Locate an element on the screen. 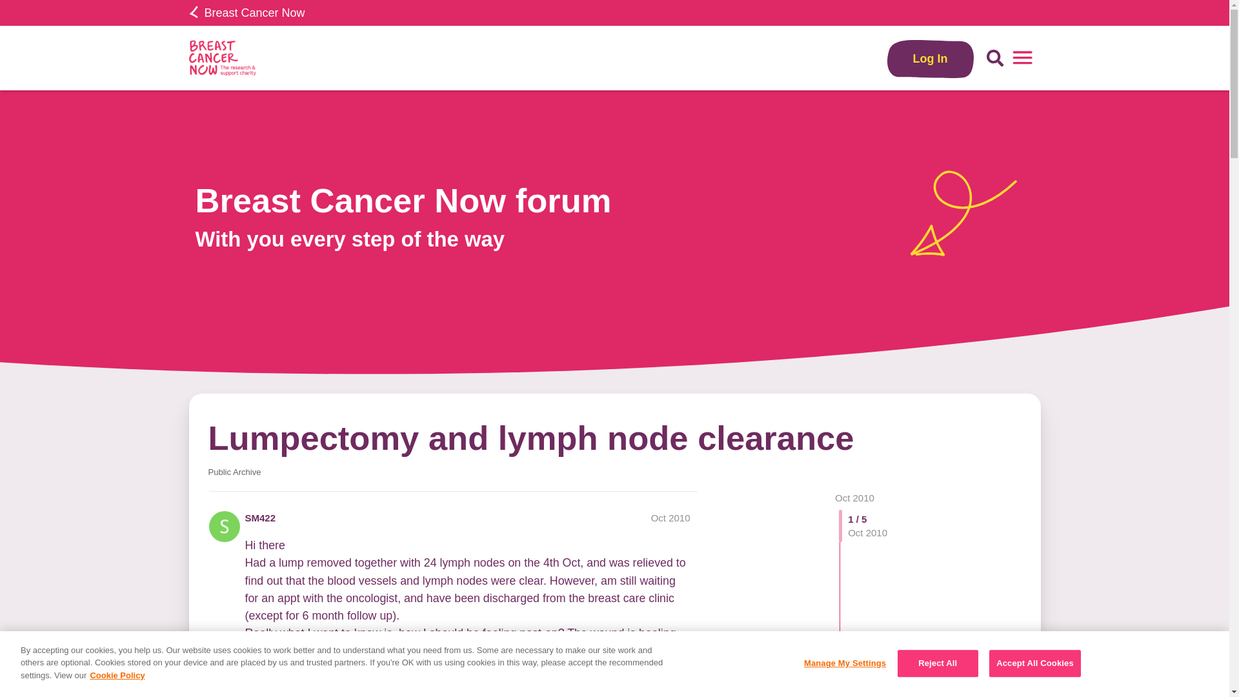 The width and height of the screenshot is (1239, 697). menu is located at coordinates (1022, 58).